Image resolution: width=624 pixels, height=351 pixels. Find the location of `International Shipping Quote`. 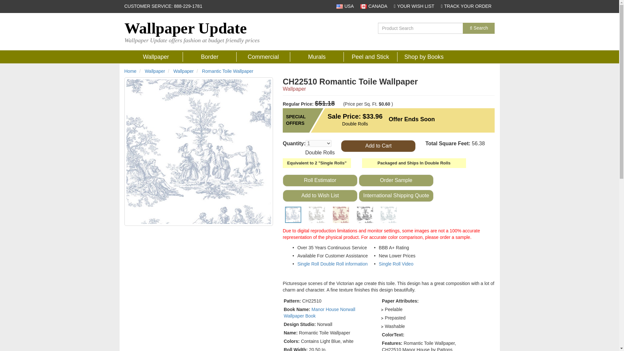

International Shipping Quote is located at coordinates (396, 196).